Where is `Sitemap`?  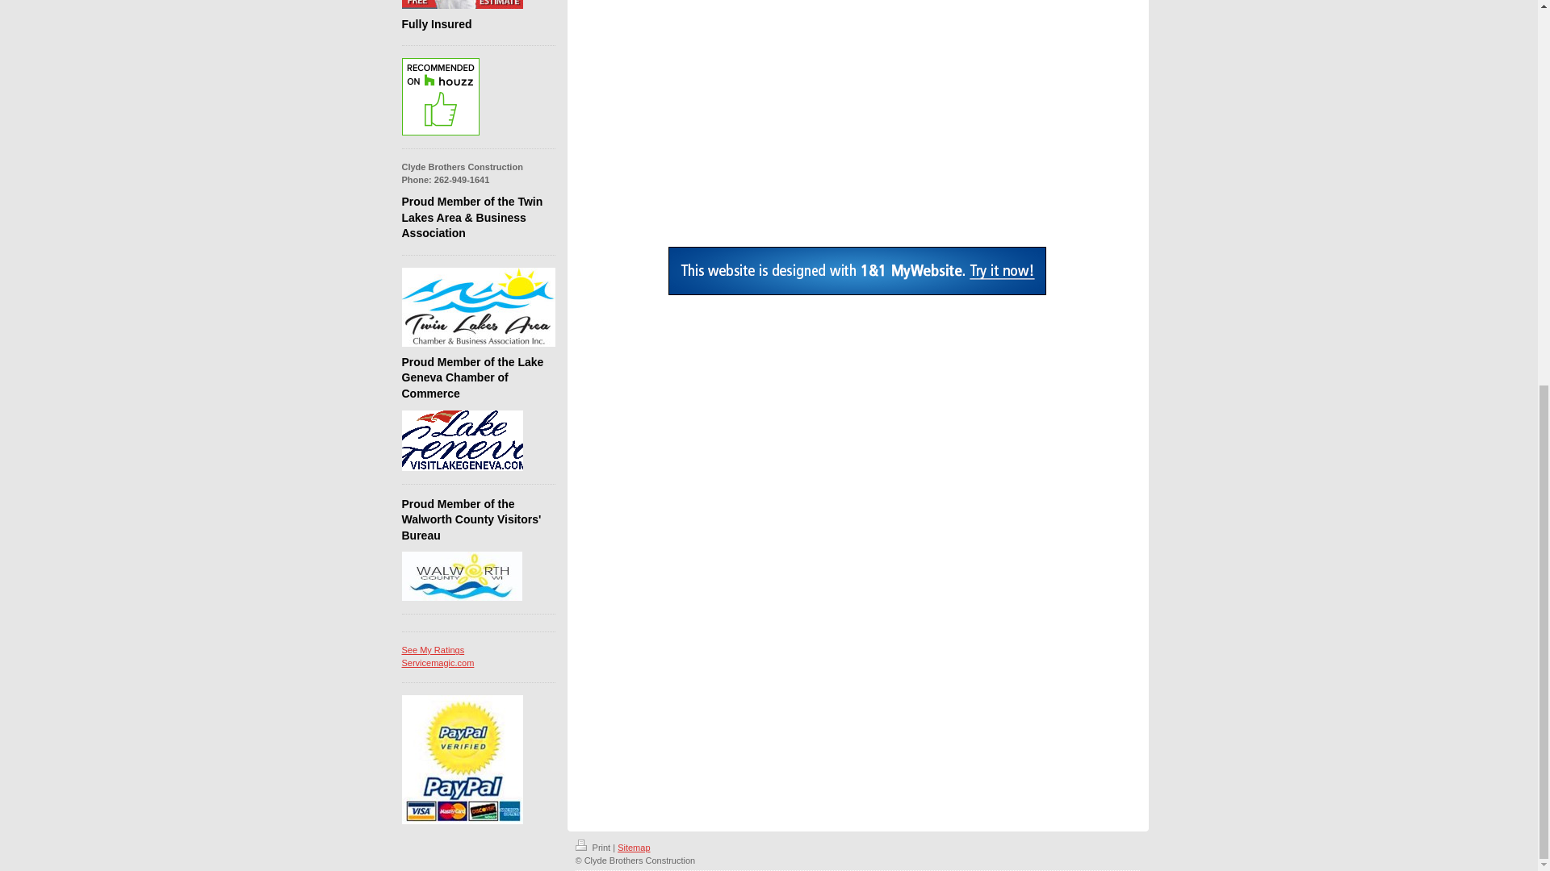 Sitemap is located at coordinates (633, 848).